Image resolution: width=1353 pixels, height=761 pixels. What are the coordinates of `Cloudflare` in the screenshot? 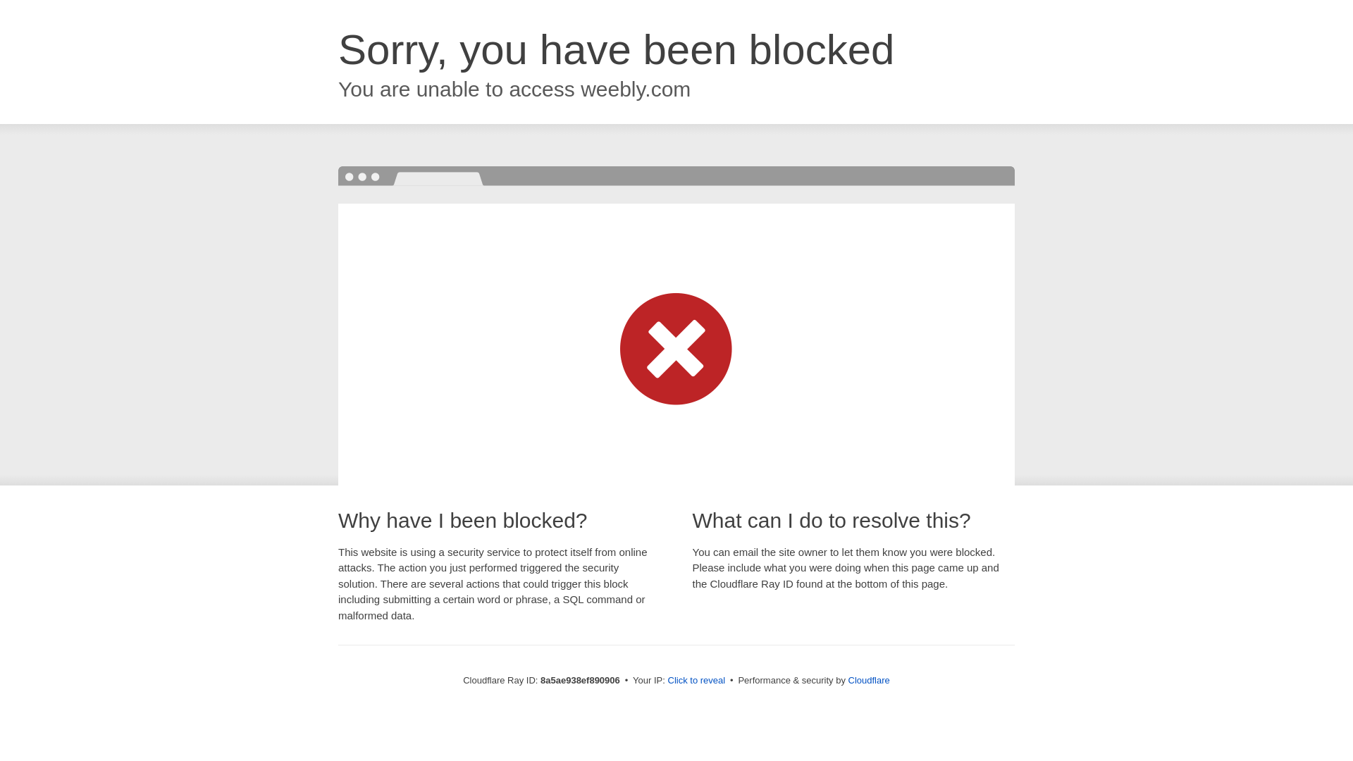 It's located at (869, 680).